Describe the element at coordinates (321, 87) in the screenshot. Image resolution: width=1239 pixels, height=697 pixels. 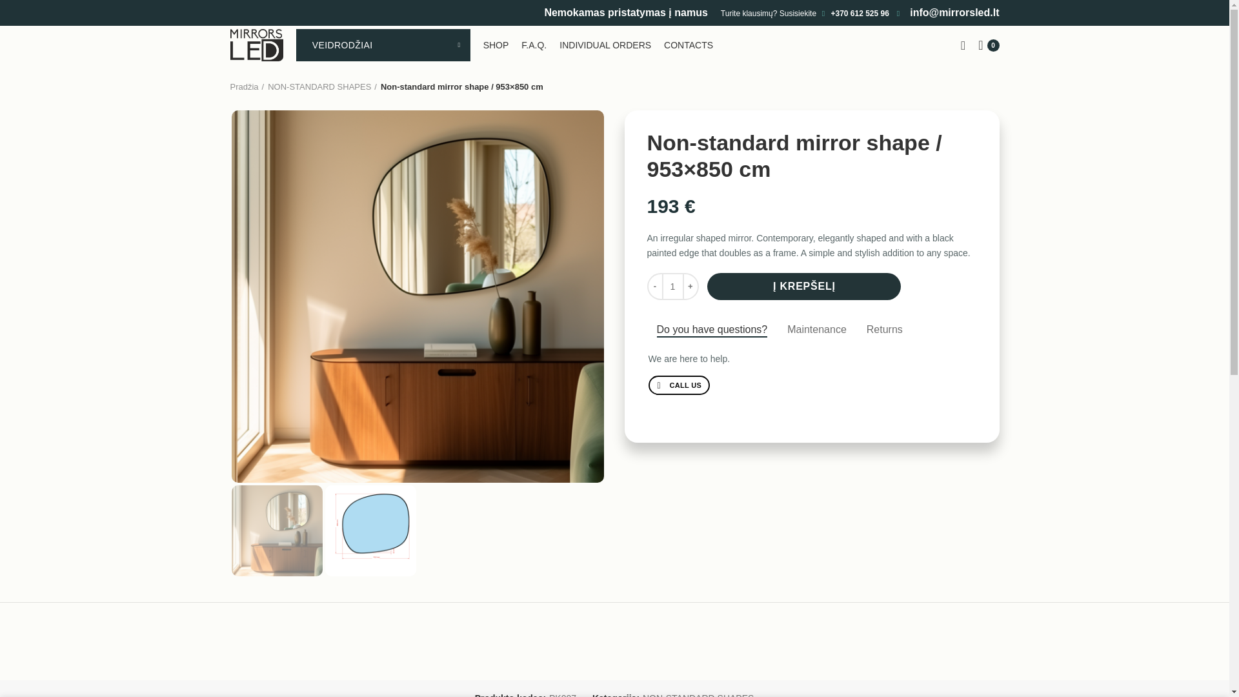
I see `NON-STANDARD SHAPES` at that location.